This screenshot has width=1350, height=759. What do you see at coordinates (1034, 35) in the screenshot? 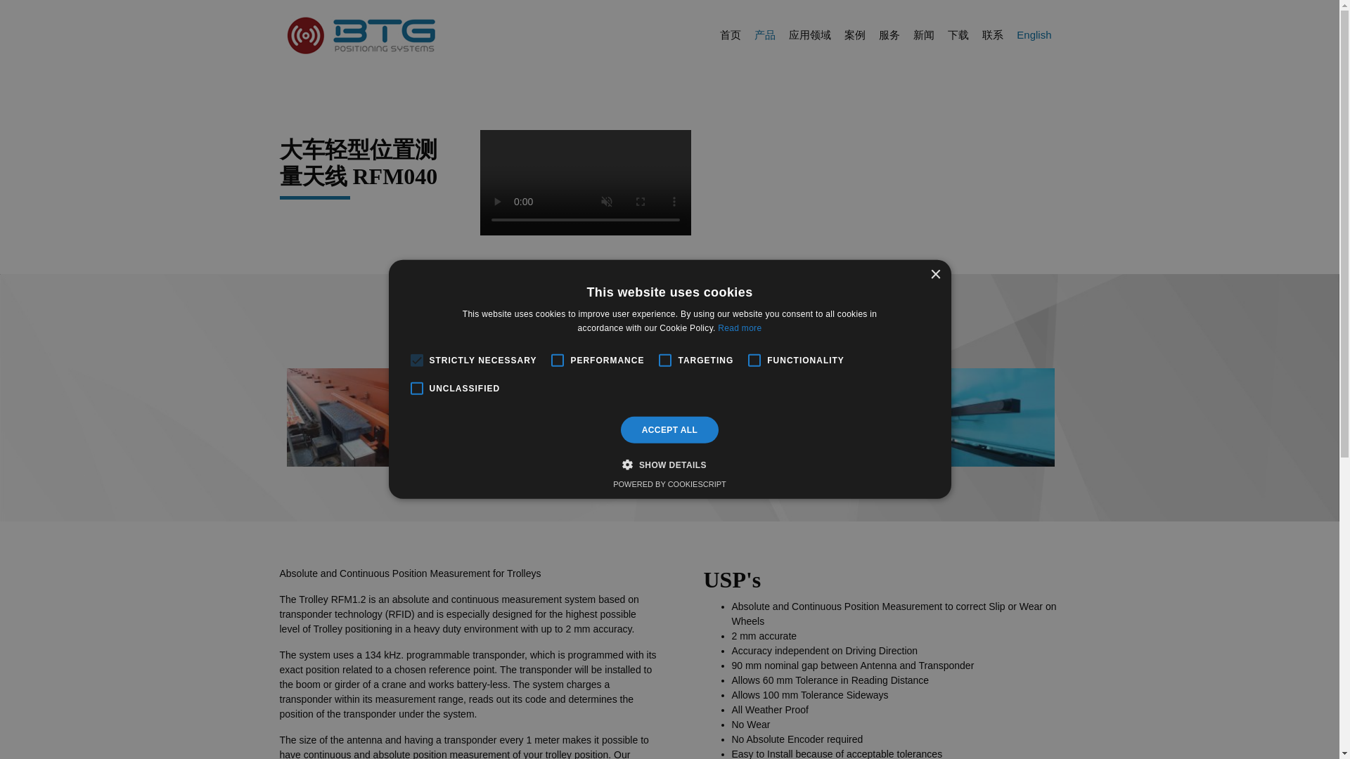
I see `English` at bounding box center [1034, 35].